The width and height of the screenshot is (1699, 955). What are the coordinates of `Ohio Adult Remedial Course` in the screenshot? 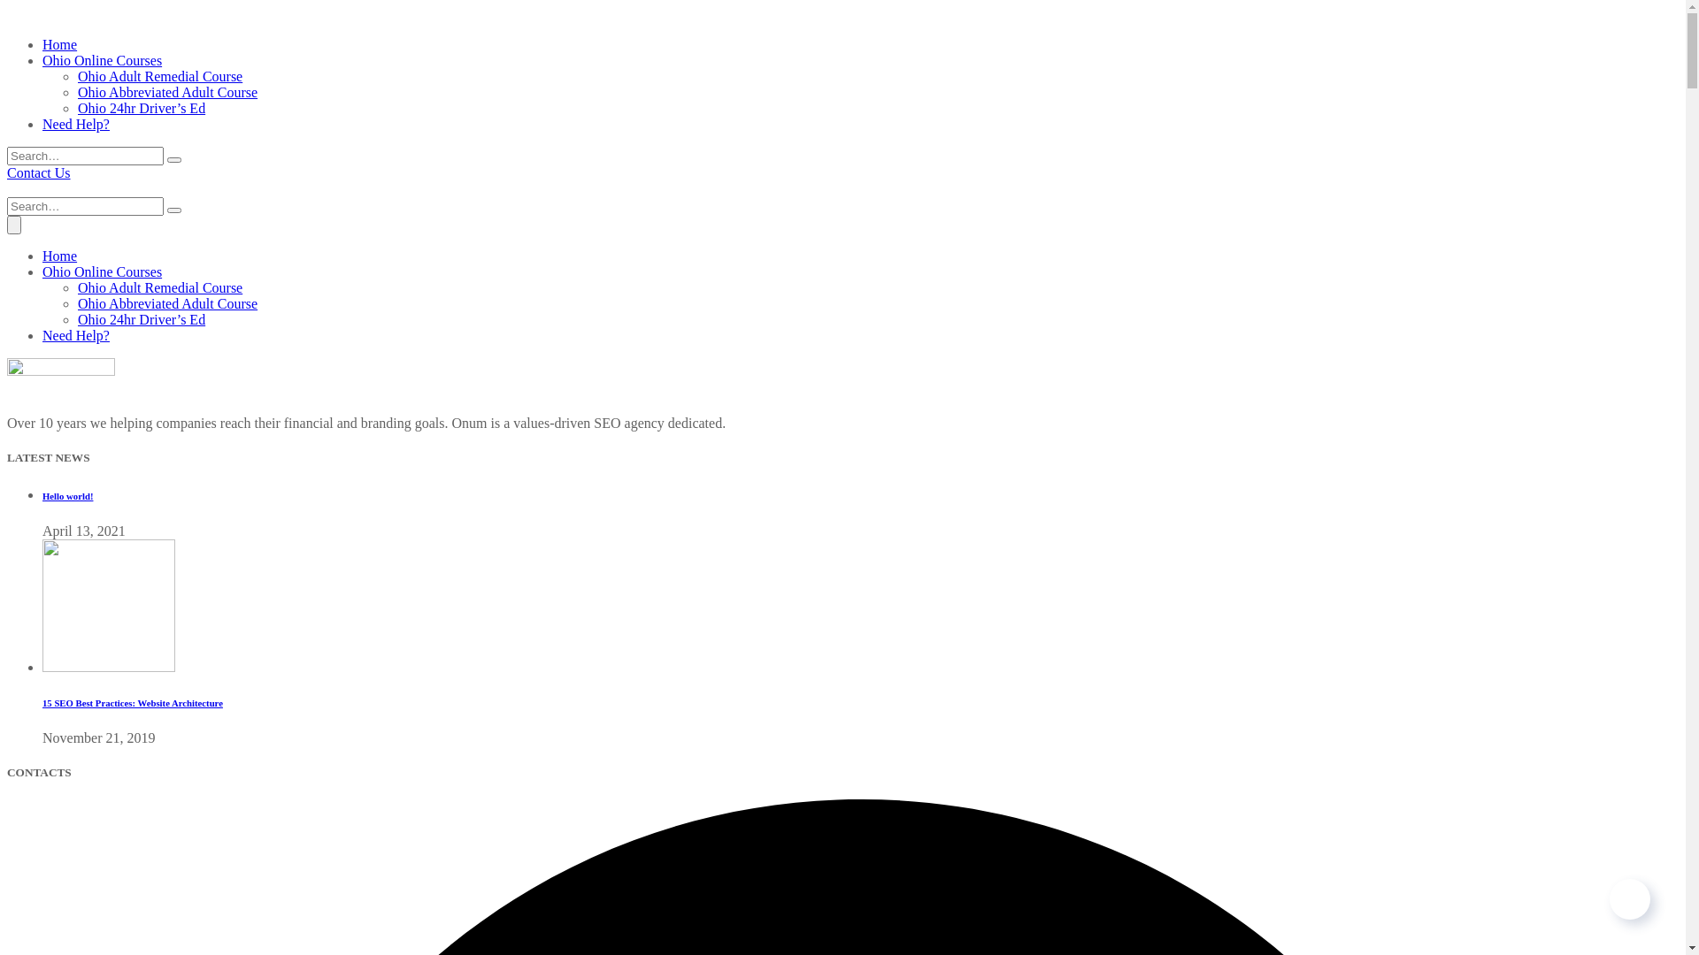 It's located at (160, 76).